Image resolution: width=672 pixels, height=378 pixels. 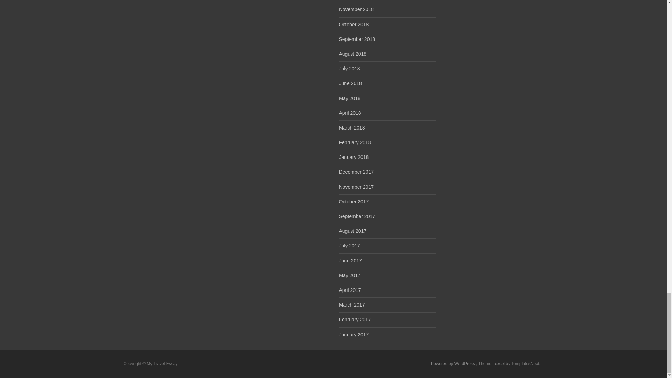 What do you see at coordinates (453, 364) in the screenshot?
I see `Semantic Personal Publishing Platform` at bounding box center [453, 364].